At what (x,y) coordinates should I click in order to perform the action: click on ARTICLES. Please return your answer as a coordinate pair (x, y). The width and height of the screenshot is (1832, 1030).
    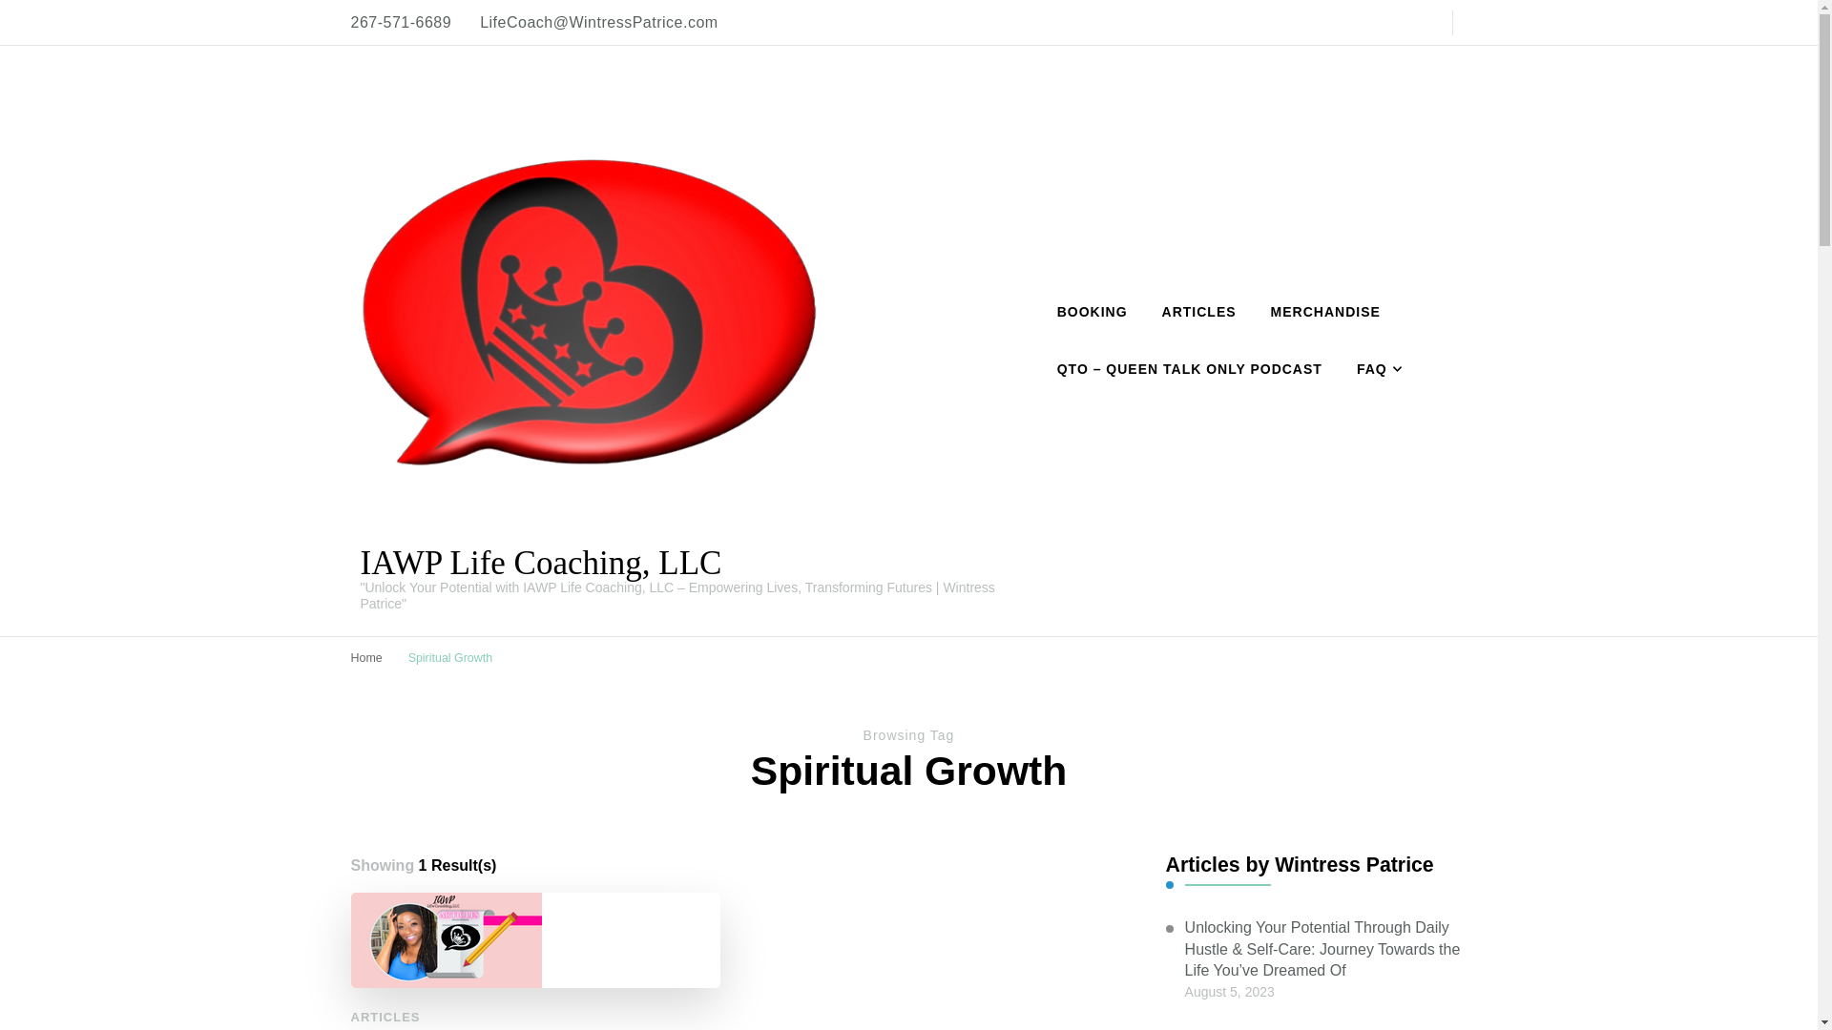
    Looking at the image, I should click on (385, 1017).